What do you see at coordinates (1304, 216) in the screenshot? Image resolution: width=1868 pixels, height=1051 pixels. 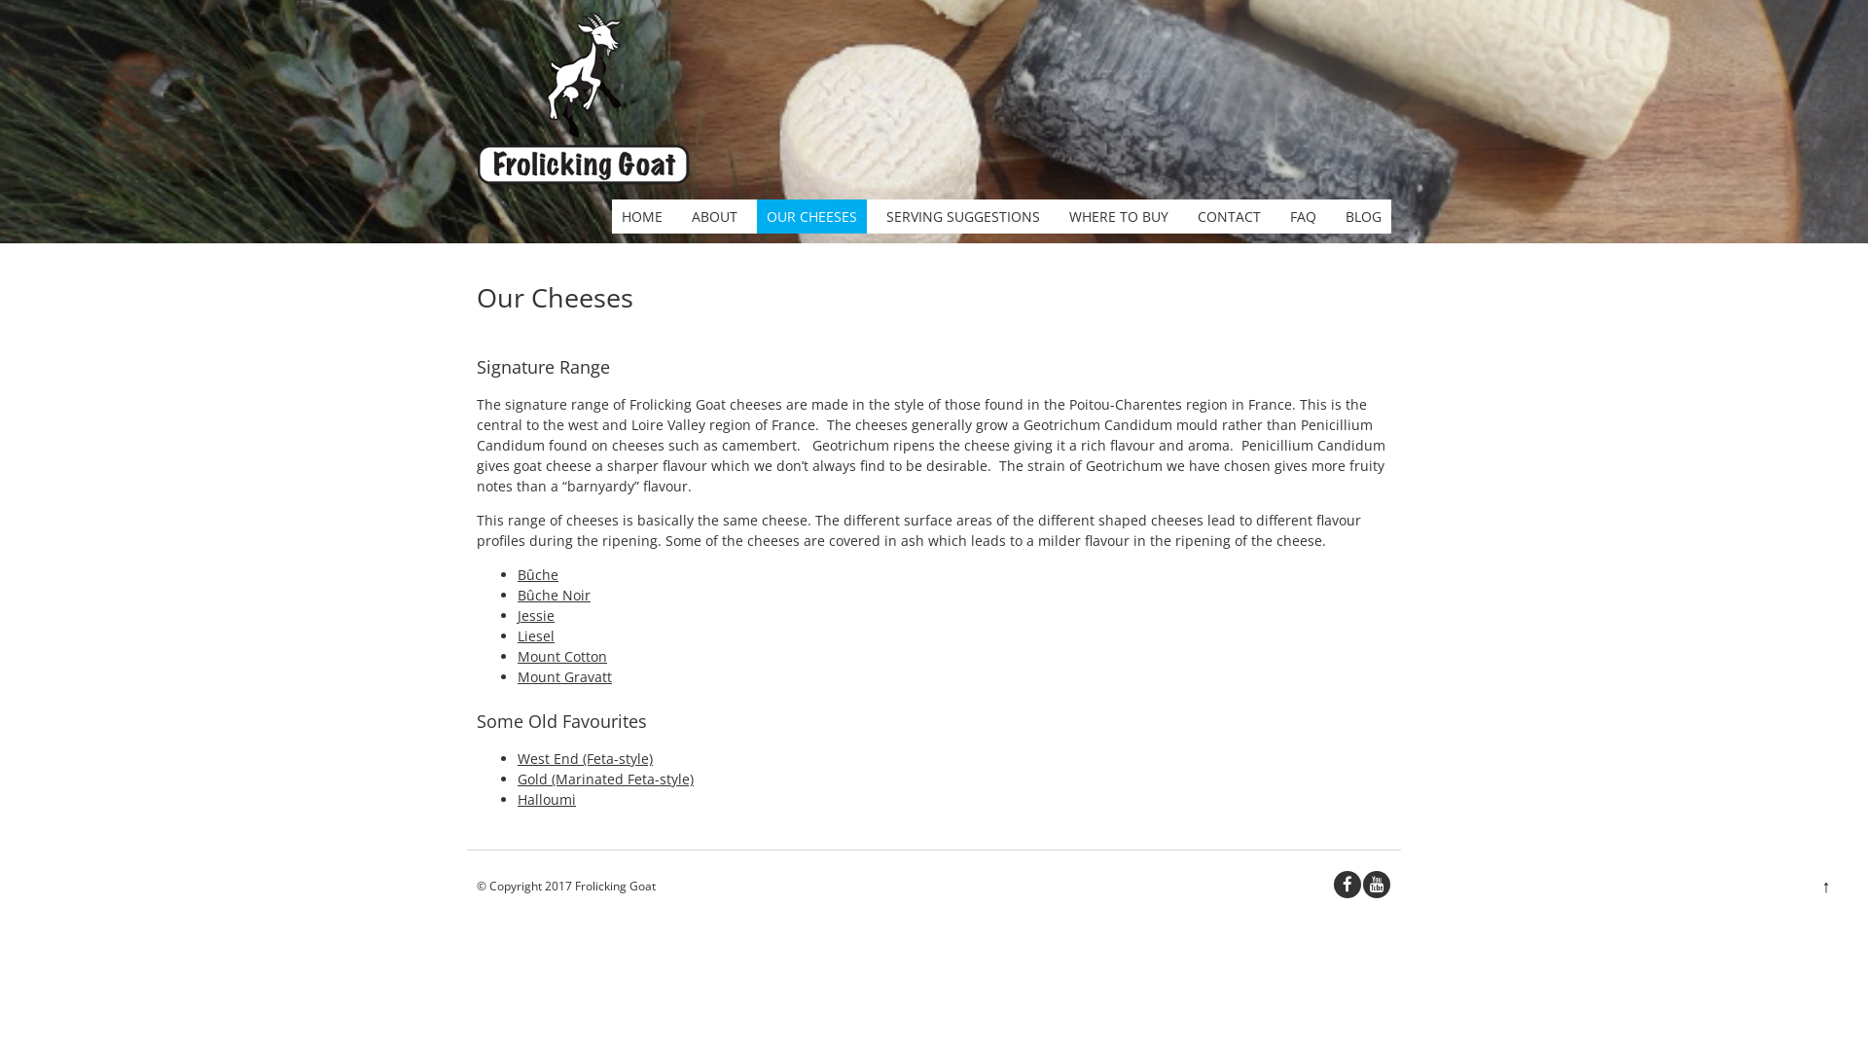 I see `FAQ` at bounding box center [1304, 216].